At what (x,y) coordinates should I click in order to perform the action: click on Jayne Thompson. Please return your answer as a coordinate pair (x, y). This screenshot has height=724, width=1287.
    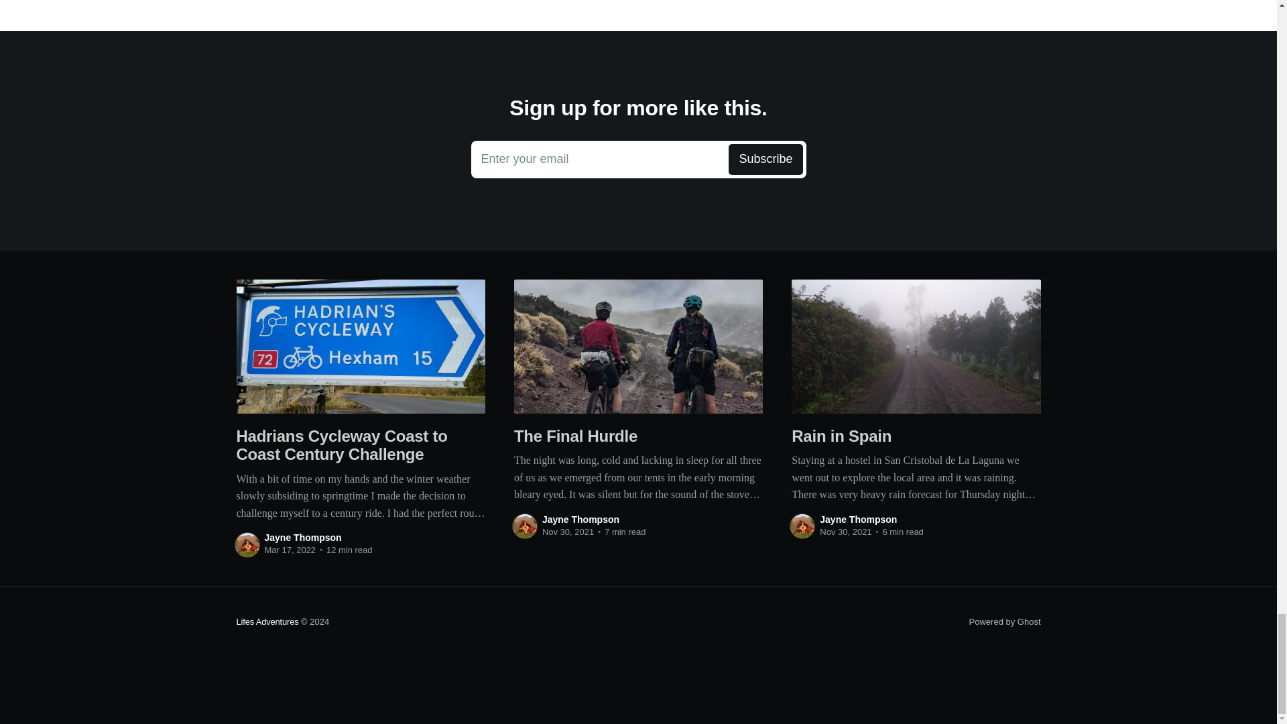
    Looking at the image, I should click on (638, 159).